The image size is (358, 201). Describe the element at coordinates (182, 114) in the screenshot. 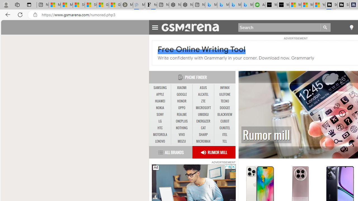

I see `REALME` at that location.